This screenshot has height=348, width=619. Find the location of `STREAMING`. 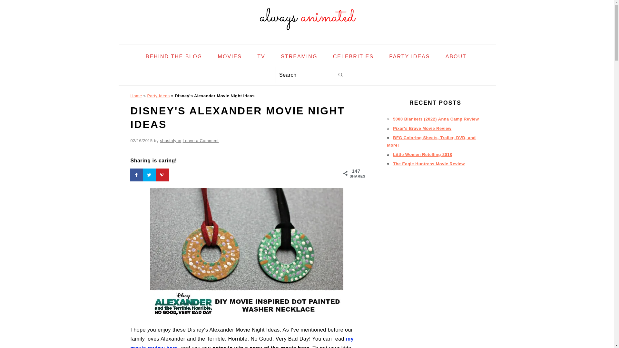

STREAMING is located at coordinates (299, 57).